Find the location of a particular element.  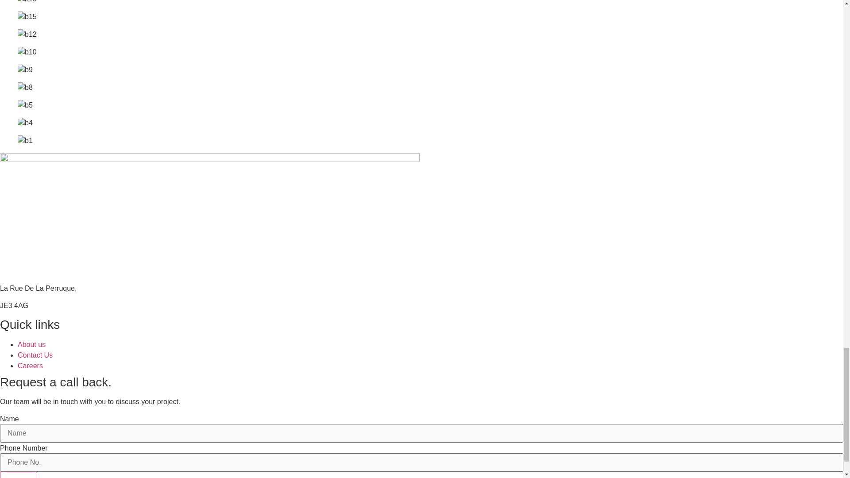

Submit is located at coordinates (19, 474).